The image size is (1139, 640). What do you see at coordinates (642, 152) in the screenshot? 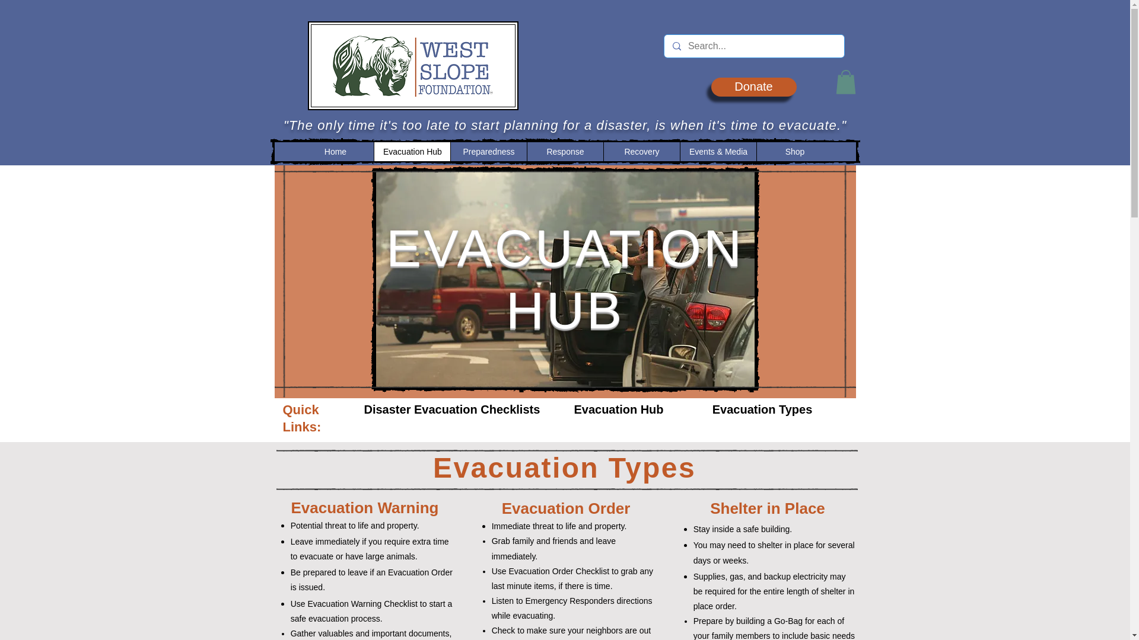
I see `Recovery` at bounding box center [642, 152].